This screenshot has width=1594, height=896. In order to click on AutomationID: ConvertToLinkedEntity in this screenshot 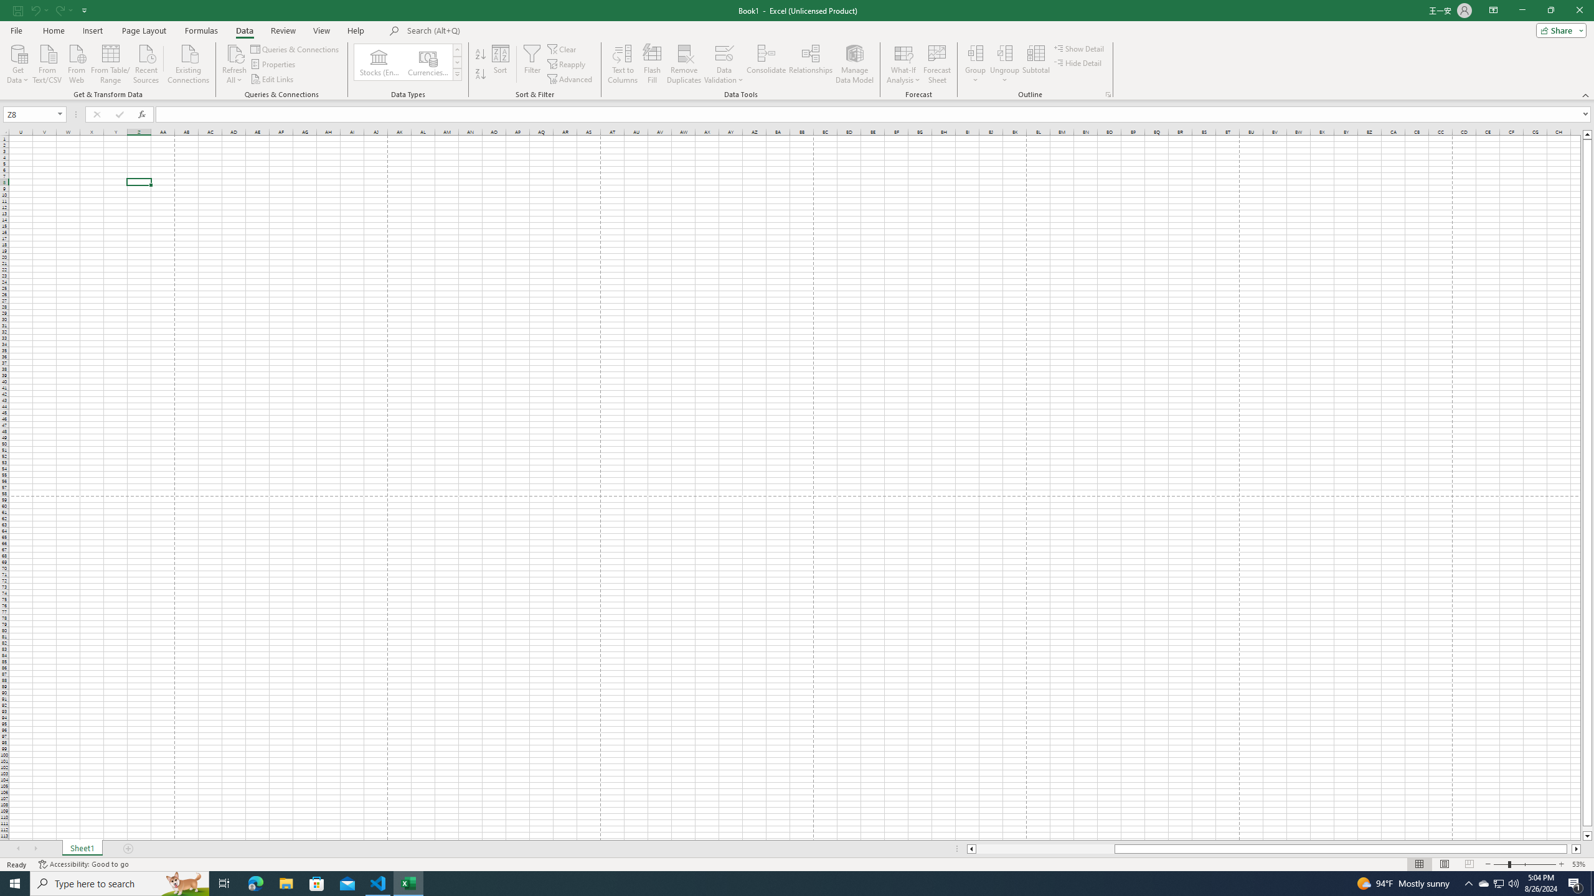, I will do `click(407, 62)`.